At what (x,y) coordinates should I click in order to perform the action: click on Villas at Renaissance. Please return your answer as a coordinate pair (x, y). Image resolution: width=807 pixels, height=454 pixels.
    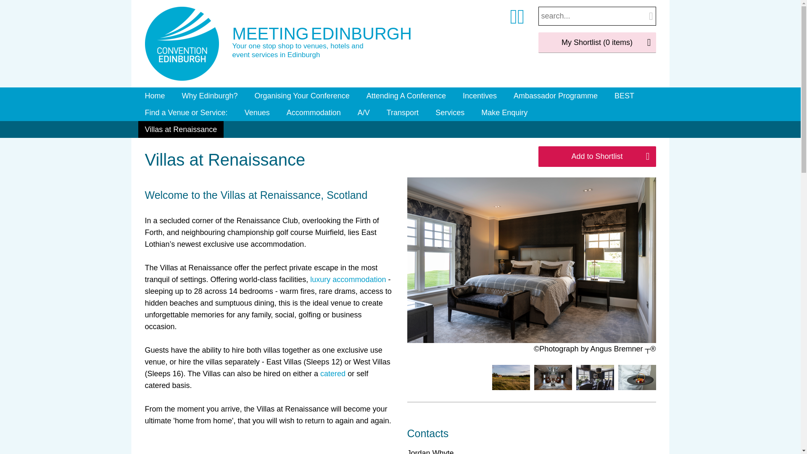
    Looking at the image, I should click on (181, 129).